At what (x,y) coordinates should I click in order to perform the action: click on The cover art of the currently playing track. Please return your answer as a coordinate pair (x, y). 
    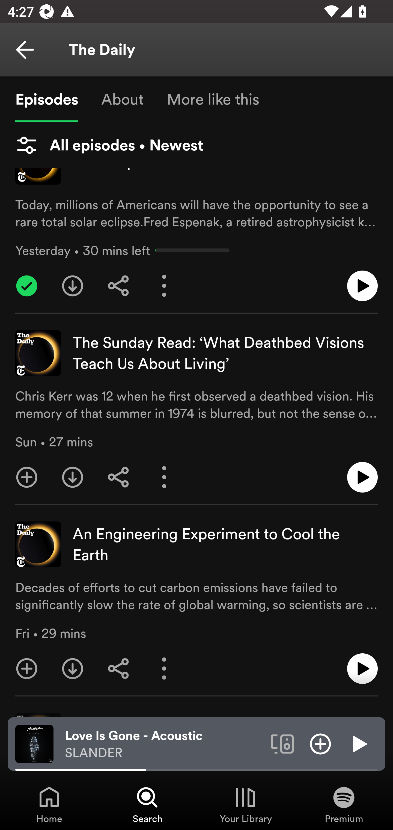
    Looking at the image, I should click on (34, 743).